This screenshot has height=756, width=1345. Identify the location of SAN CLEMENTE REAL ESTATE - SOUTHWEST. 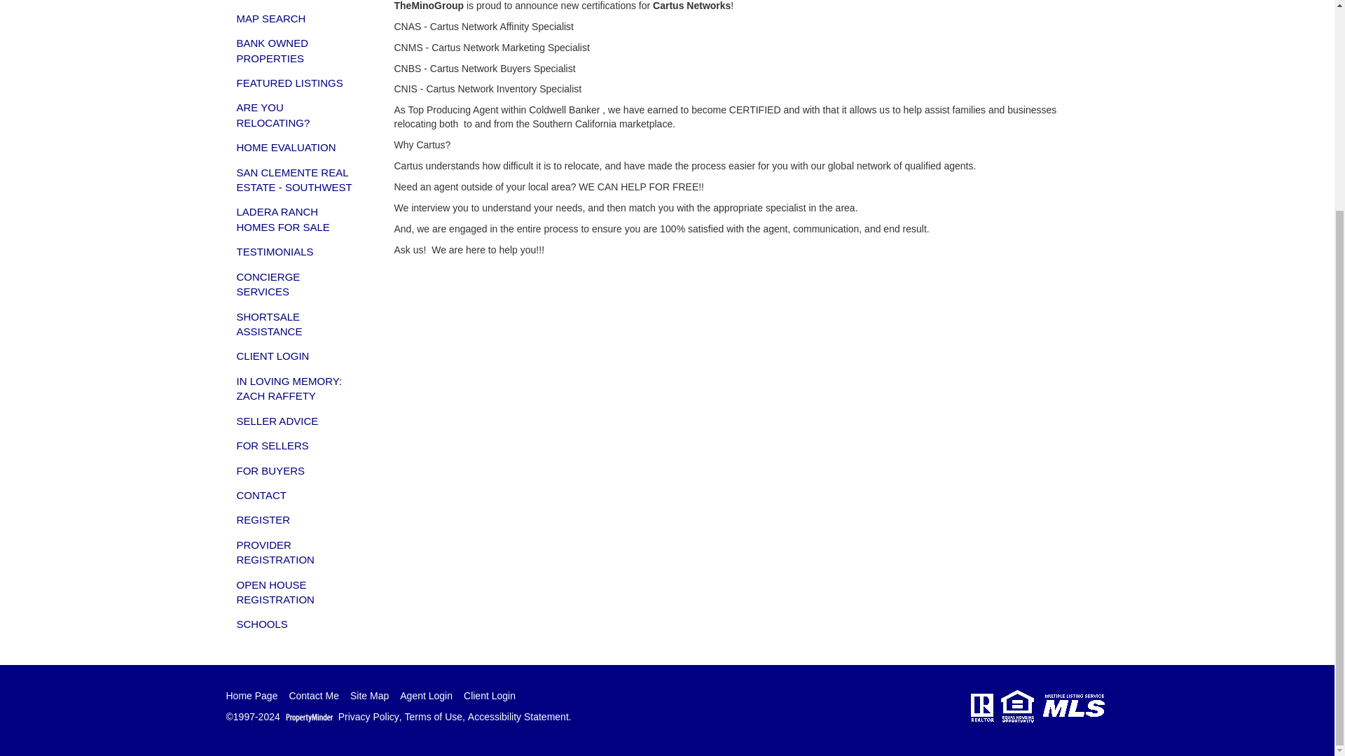
(296, 180).